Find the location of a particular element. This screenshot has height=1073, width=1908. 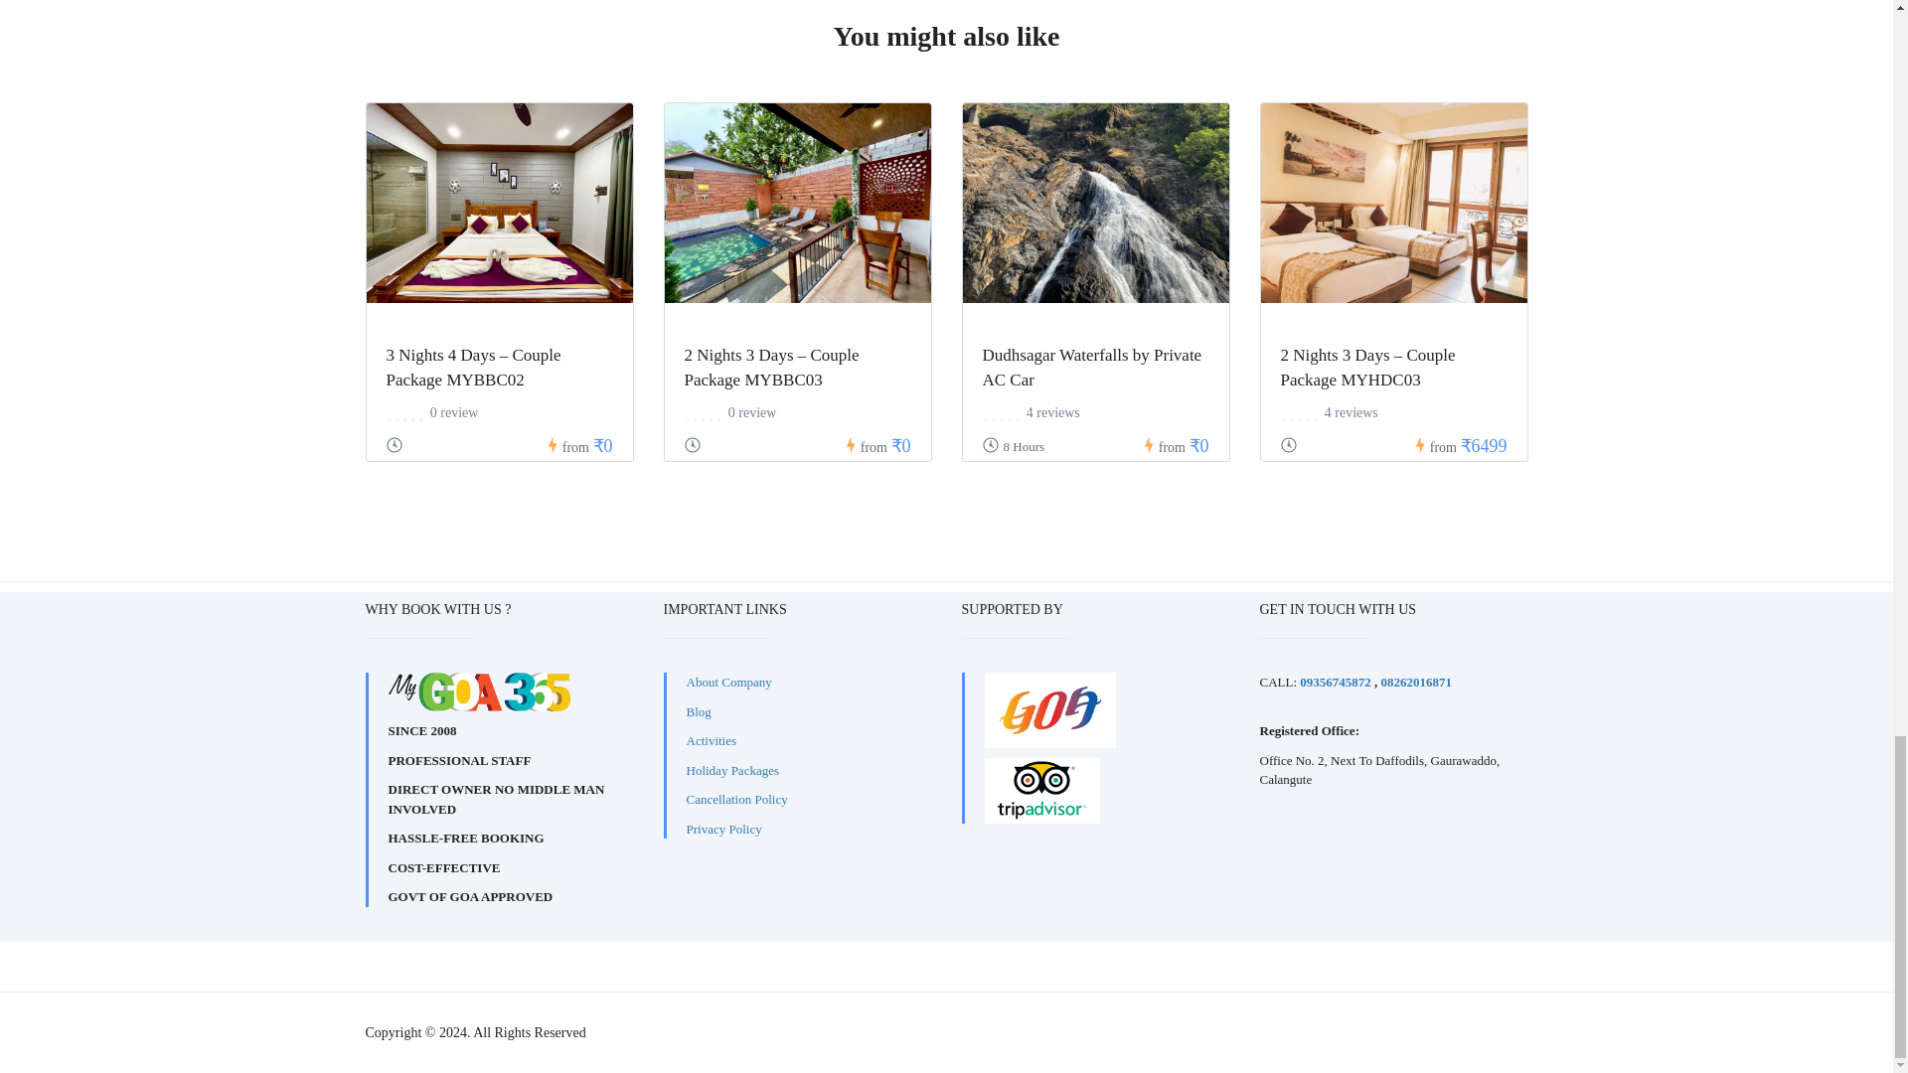

Blog is located at coordinates (698, 711).